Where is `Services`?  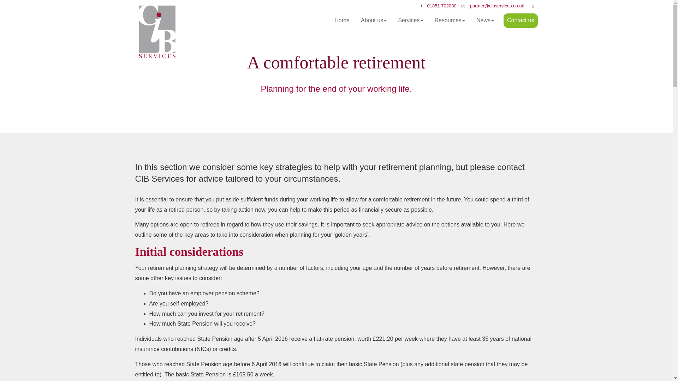 Services is located at coordinates (410, 20).